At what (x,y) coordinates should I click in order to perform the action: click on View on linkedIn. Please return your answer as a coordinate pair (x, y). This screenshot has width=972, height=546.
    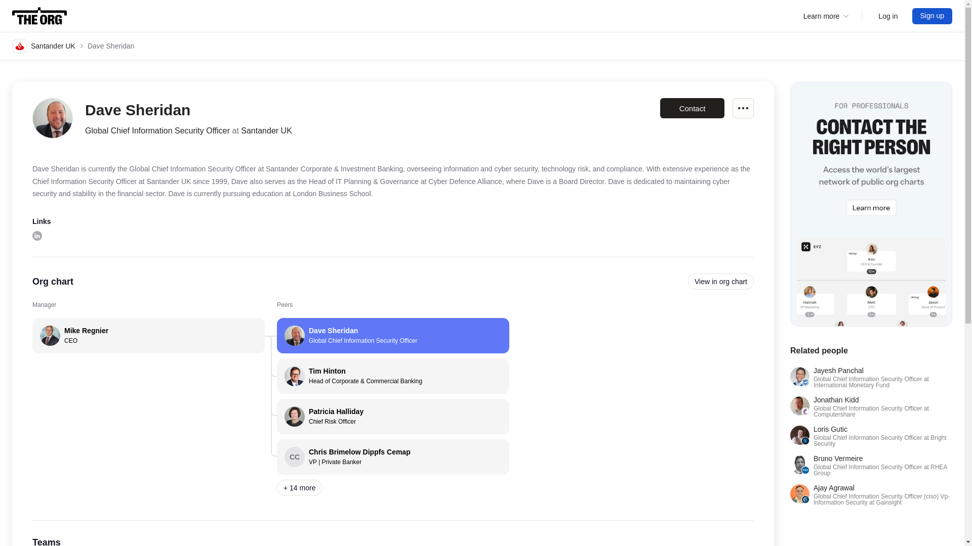
    Looking at the image, I should click on (44, 45).